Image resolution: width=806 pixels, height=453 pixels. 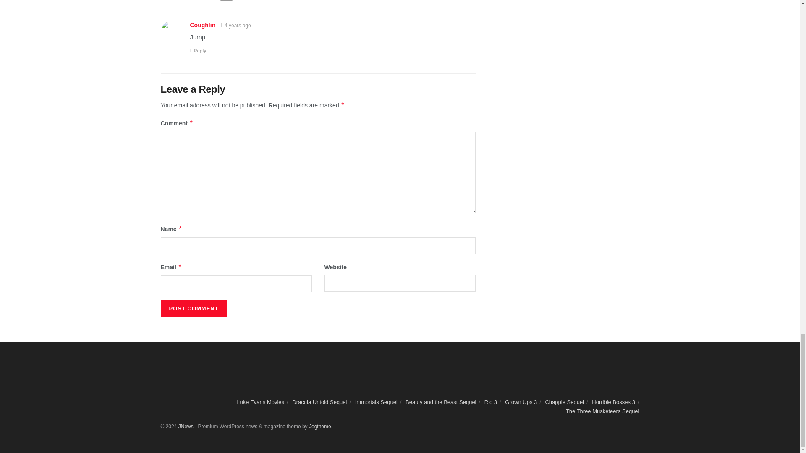 What do you see at coordinates (193, 309) in the screenshot?
I see `Post Comment` at bounding box center [193, 309].